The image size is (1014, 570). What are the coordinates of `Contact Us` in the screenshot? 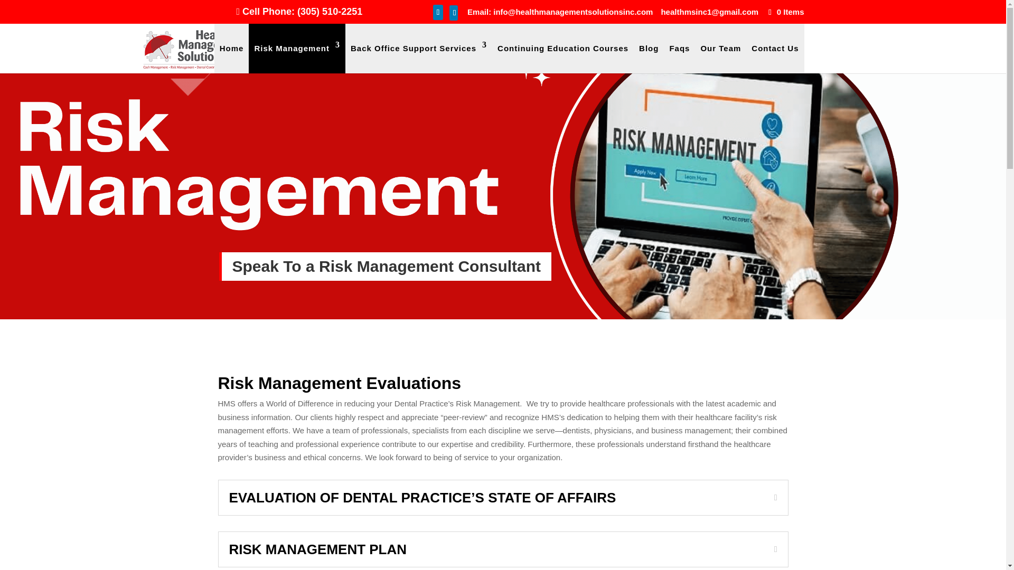 It's located at (775, 48).